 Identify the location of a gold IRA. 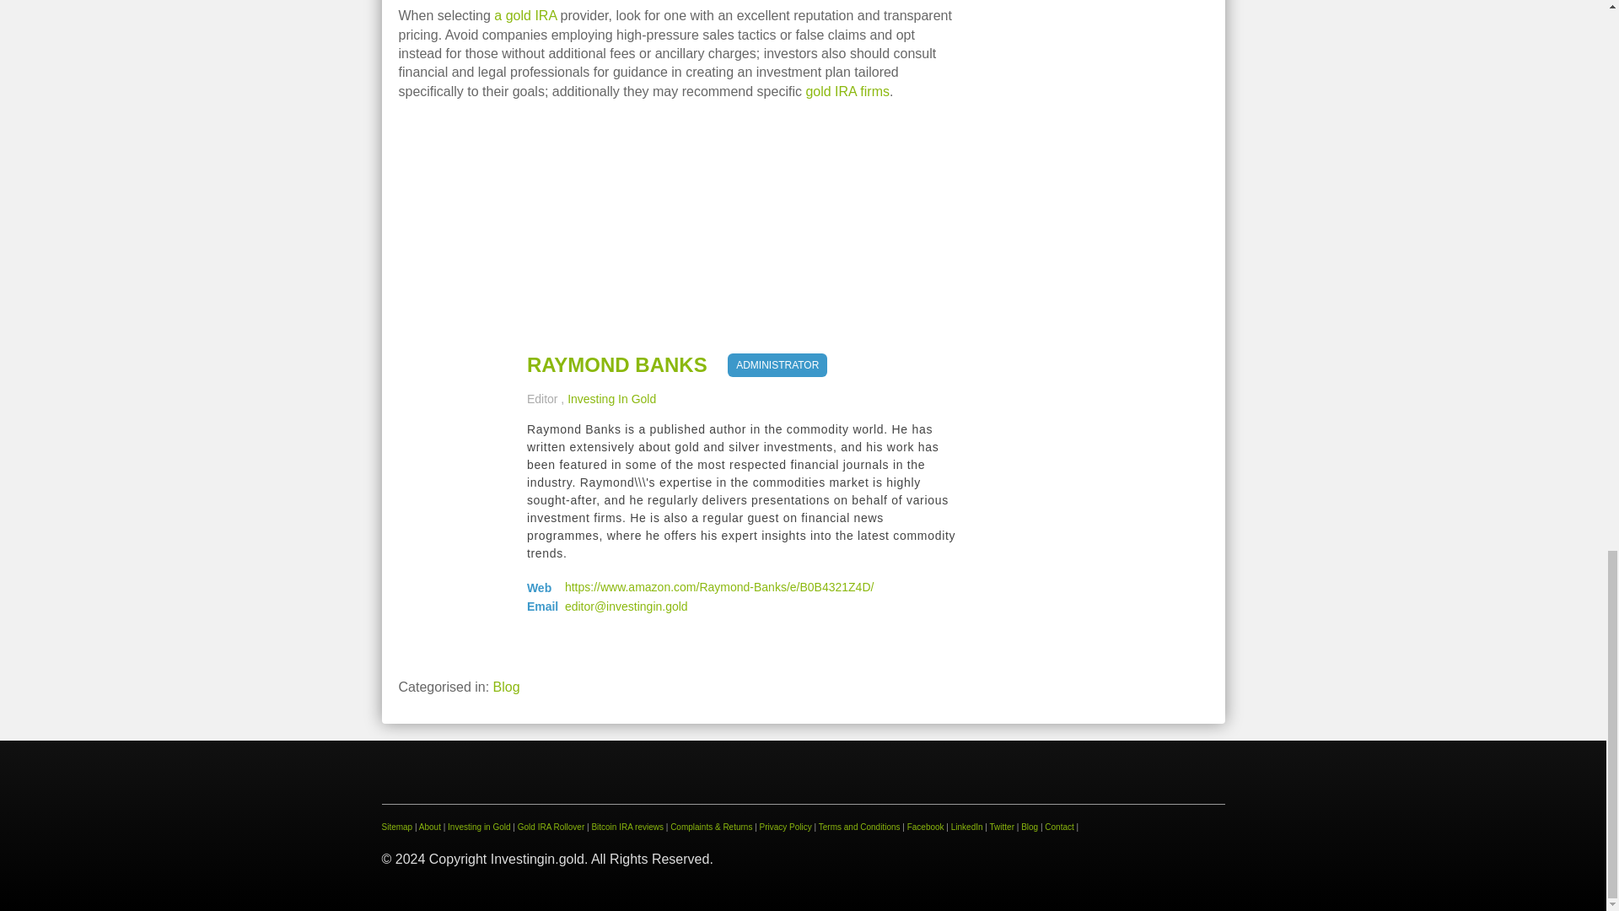
(524, 15).